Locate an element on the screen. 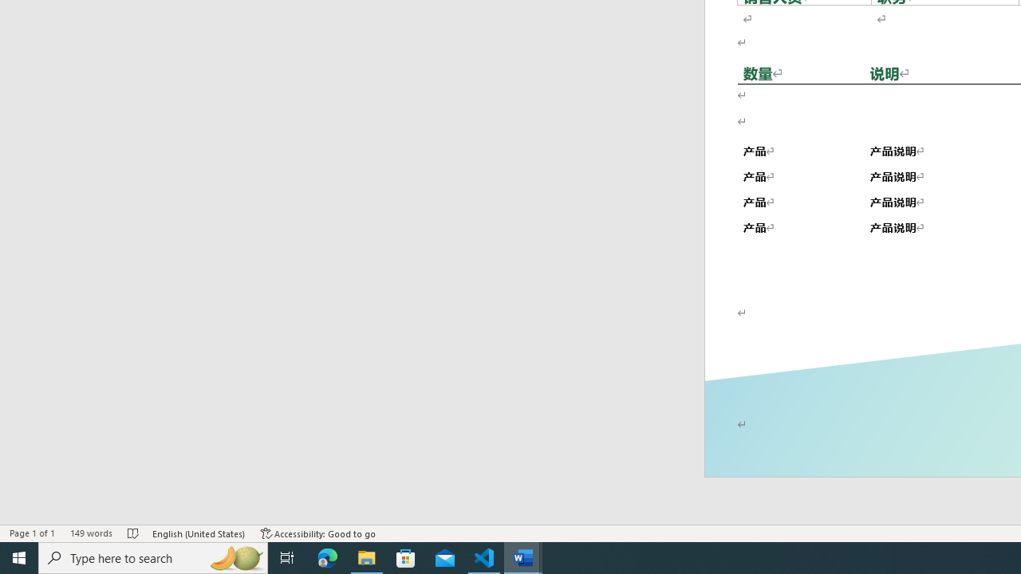  Microsoft Edge is located at coordinates (328, 558).